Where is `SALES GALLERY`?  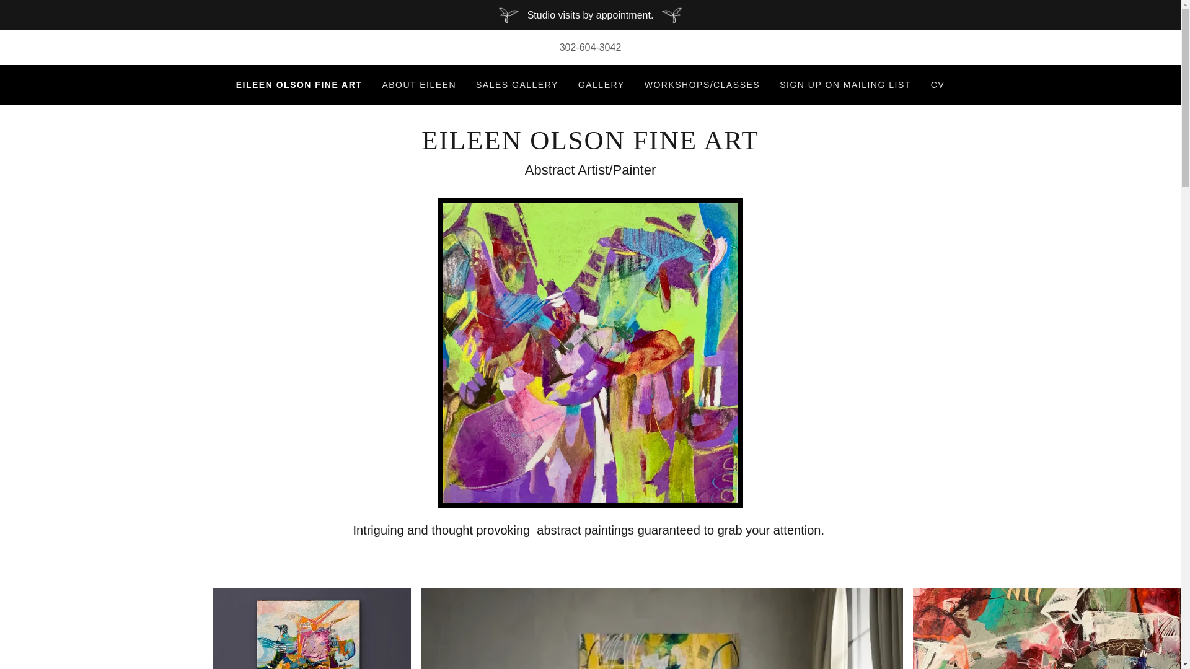
SALES GALLERY is located at coordinates (517, 84).